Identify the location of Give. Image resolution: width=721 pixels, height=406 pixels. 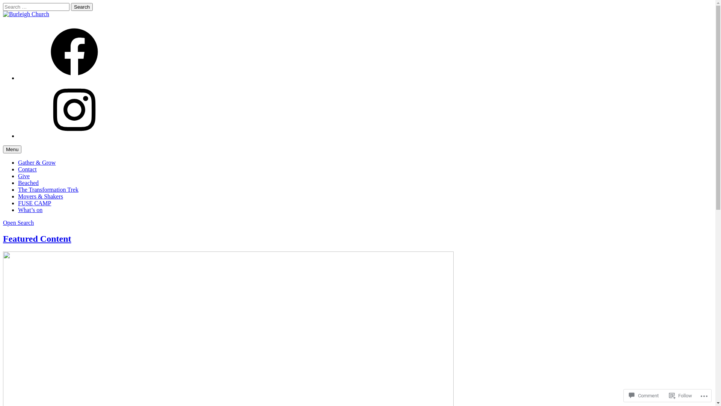
(24, 176).